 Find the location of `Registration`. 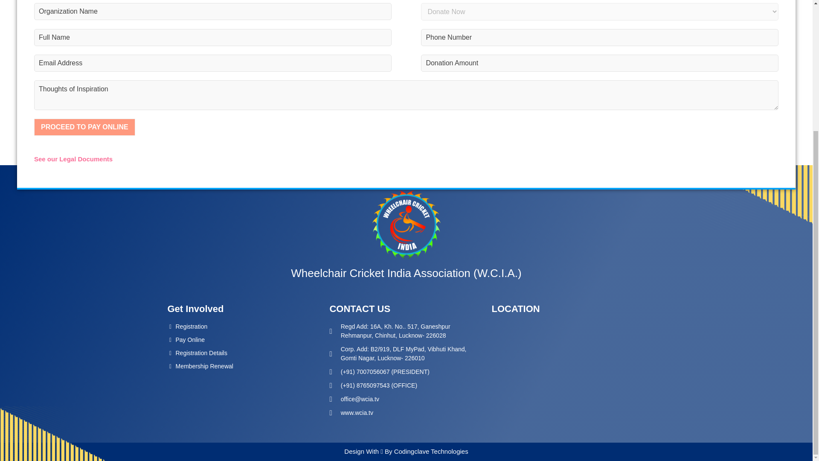

Registration is located at coordinates (187, 329).